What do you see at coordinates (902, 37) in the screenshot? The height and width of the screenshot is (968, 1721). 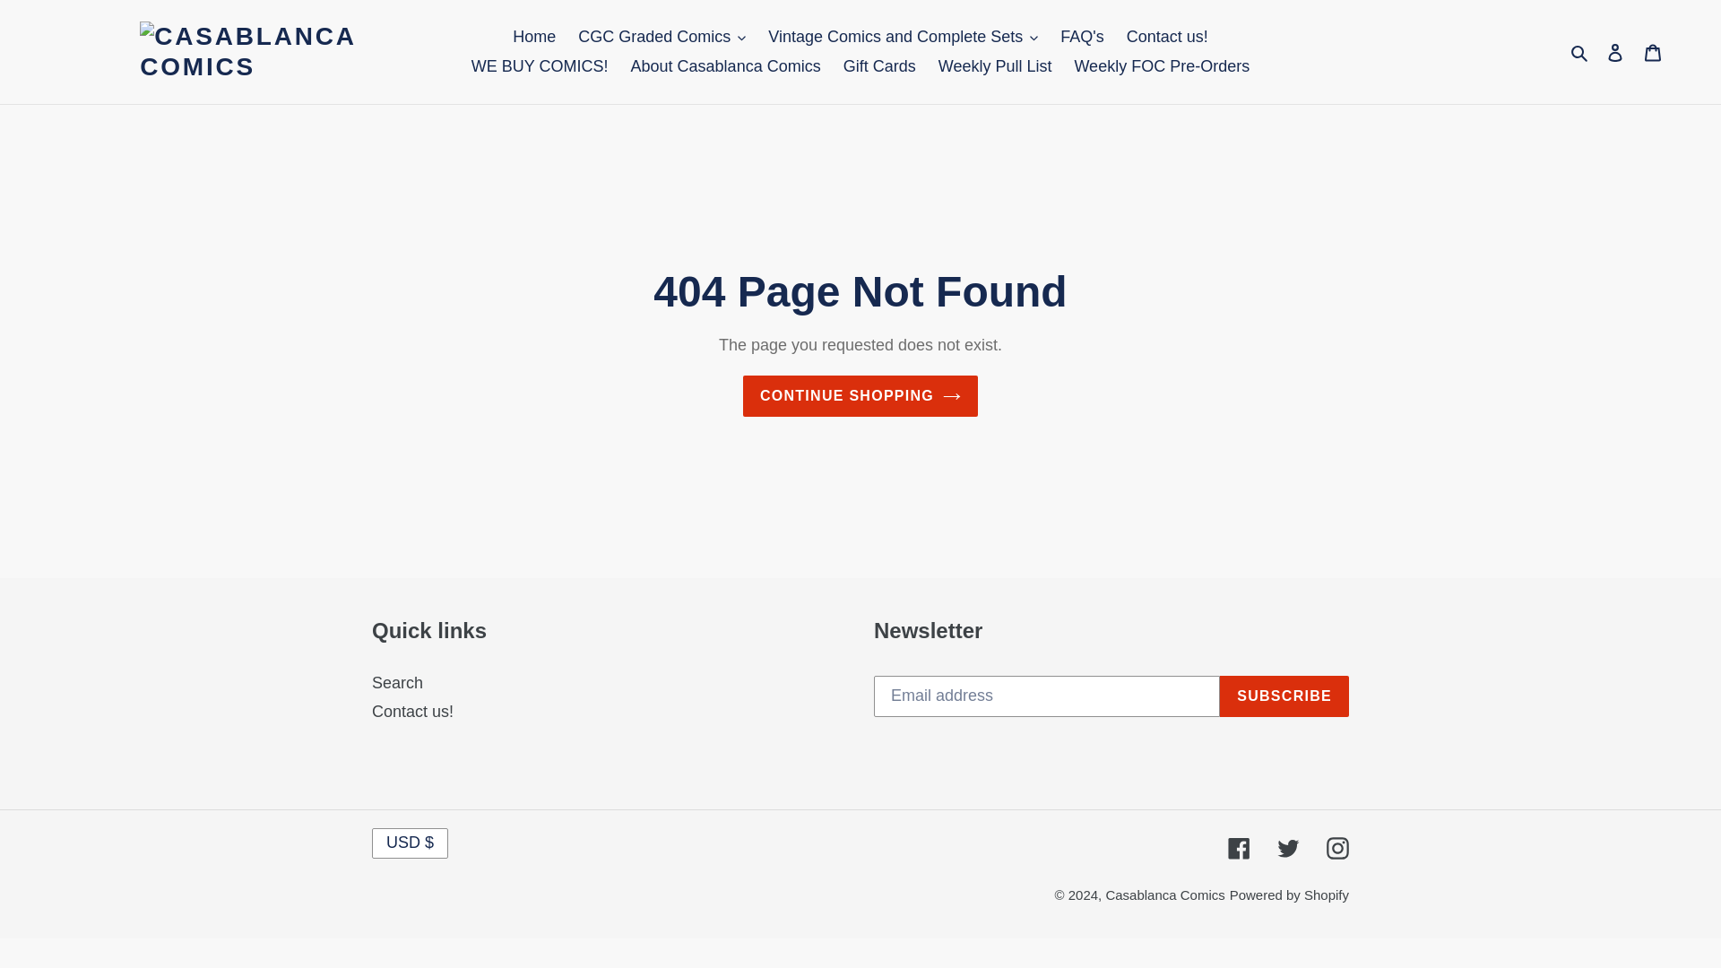 I see `Vintage Comics and Complete Sets` at bounding box center [902, 37].